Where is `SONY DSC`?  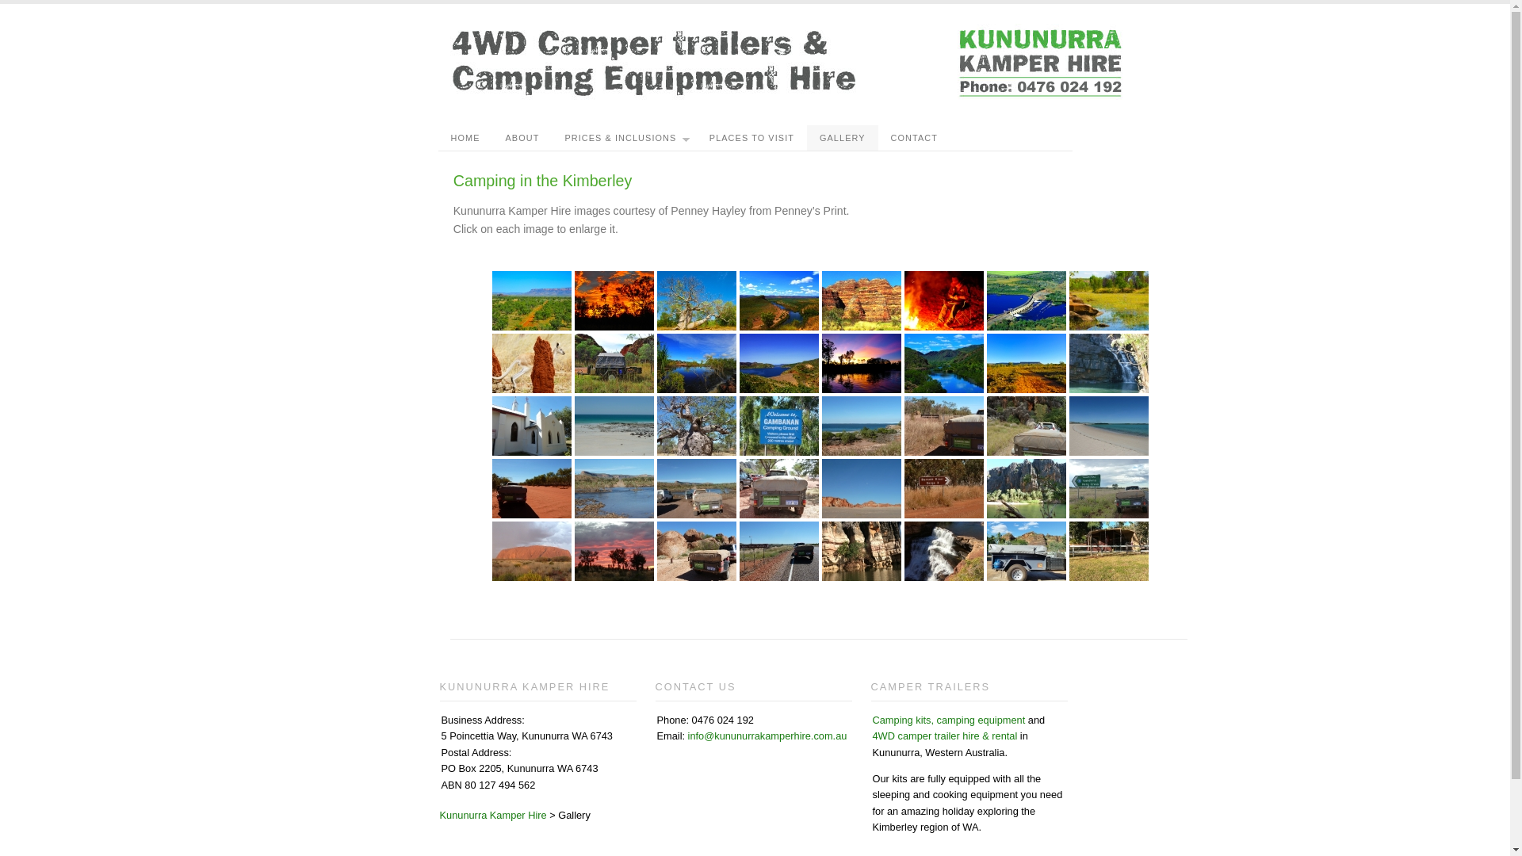
SONY DSC is located at coordinates (779, 363).